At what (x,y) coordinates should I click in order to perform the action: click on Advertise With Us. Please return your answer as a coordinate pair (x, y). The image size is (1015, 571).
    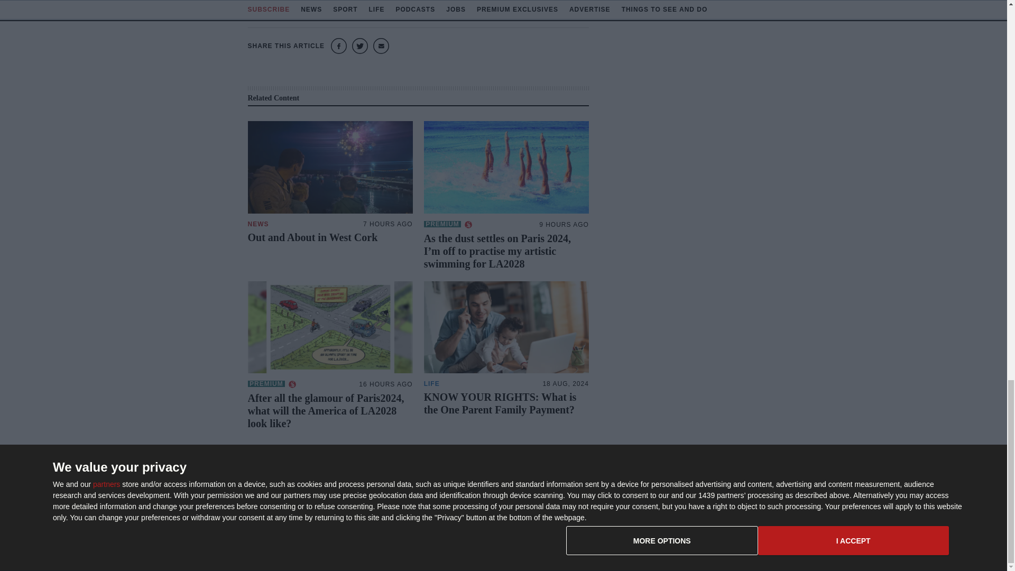
    Looking at the image, I should click on (602, 502).